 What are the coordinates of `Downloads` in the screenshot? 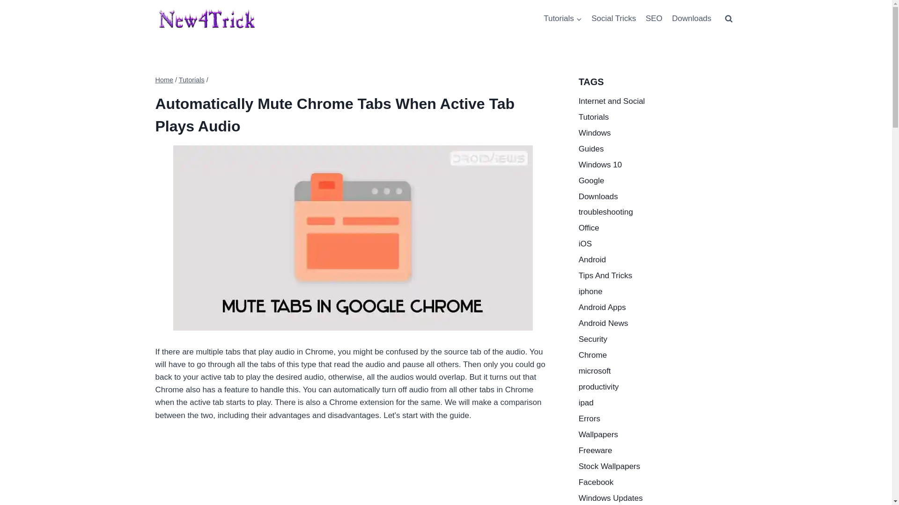 It's located at (691, 19).